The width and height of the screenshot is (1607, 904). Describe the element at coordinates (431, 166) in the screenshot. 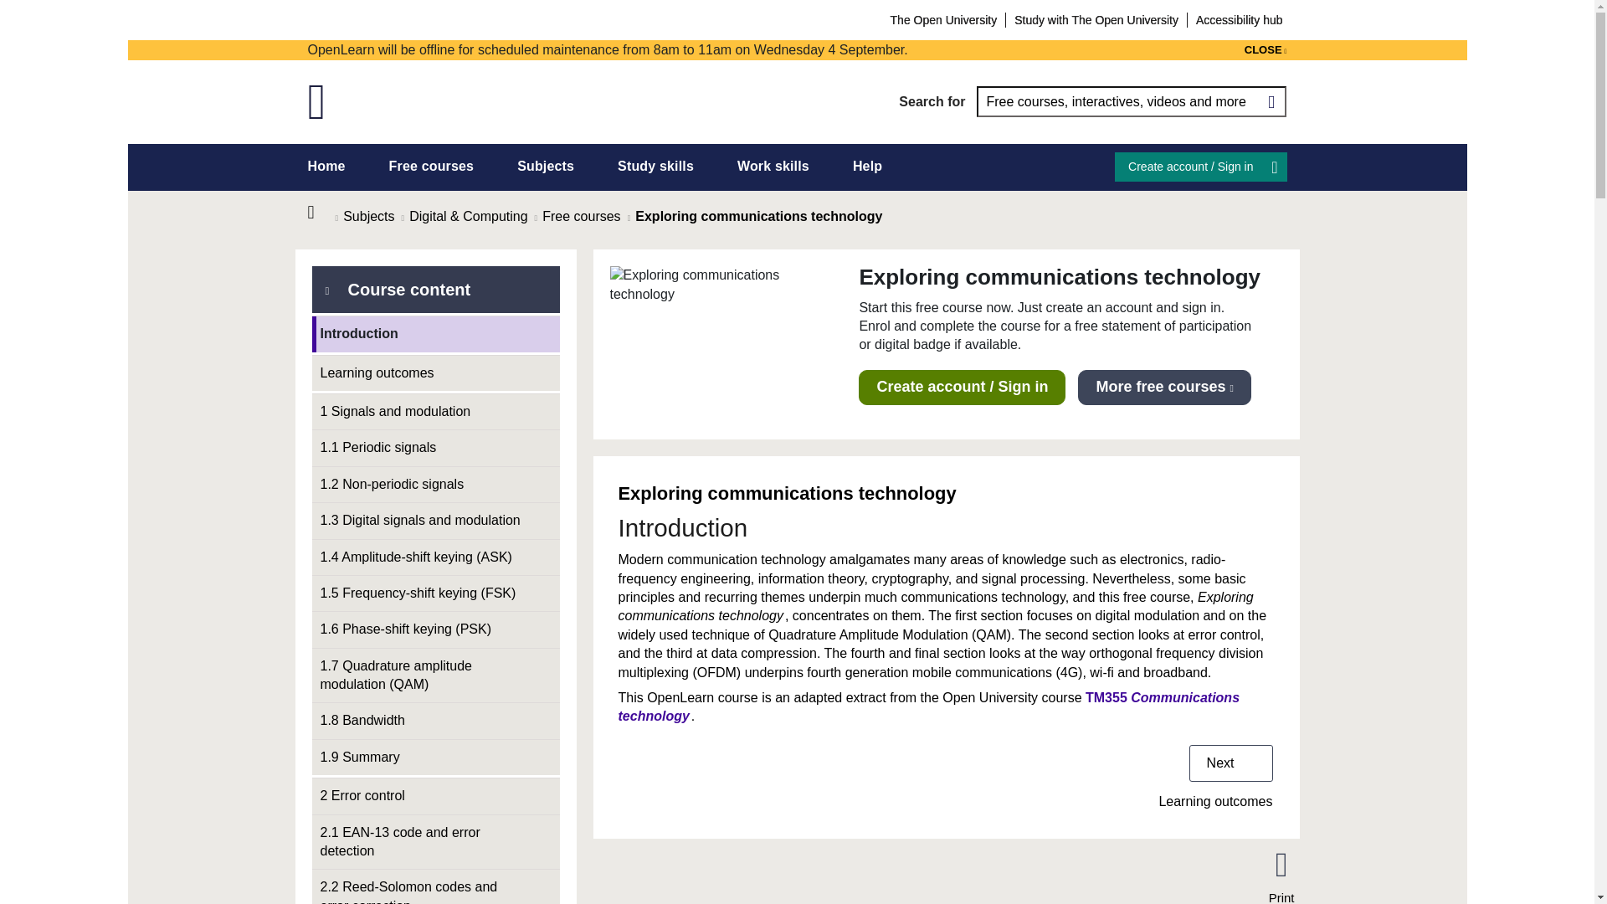

I see `Free courses` at that location.